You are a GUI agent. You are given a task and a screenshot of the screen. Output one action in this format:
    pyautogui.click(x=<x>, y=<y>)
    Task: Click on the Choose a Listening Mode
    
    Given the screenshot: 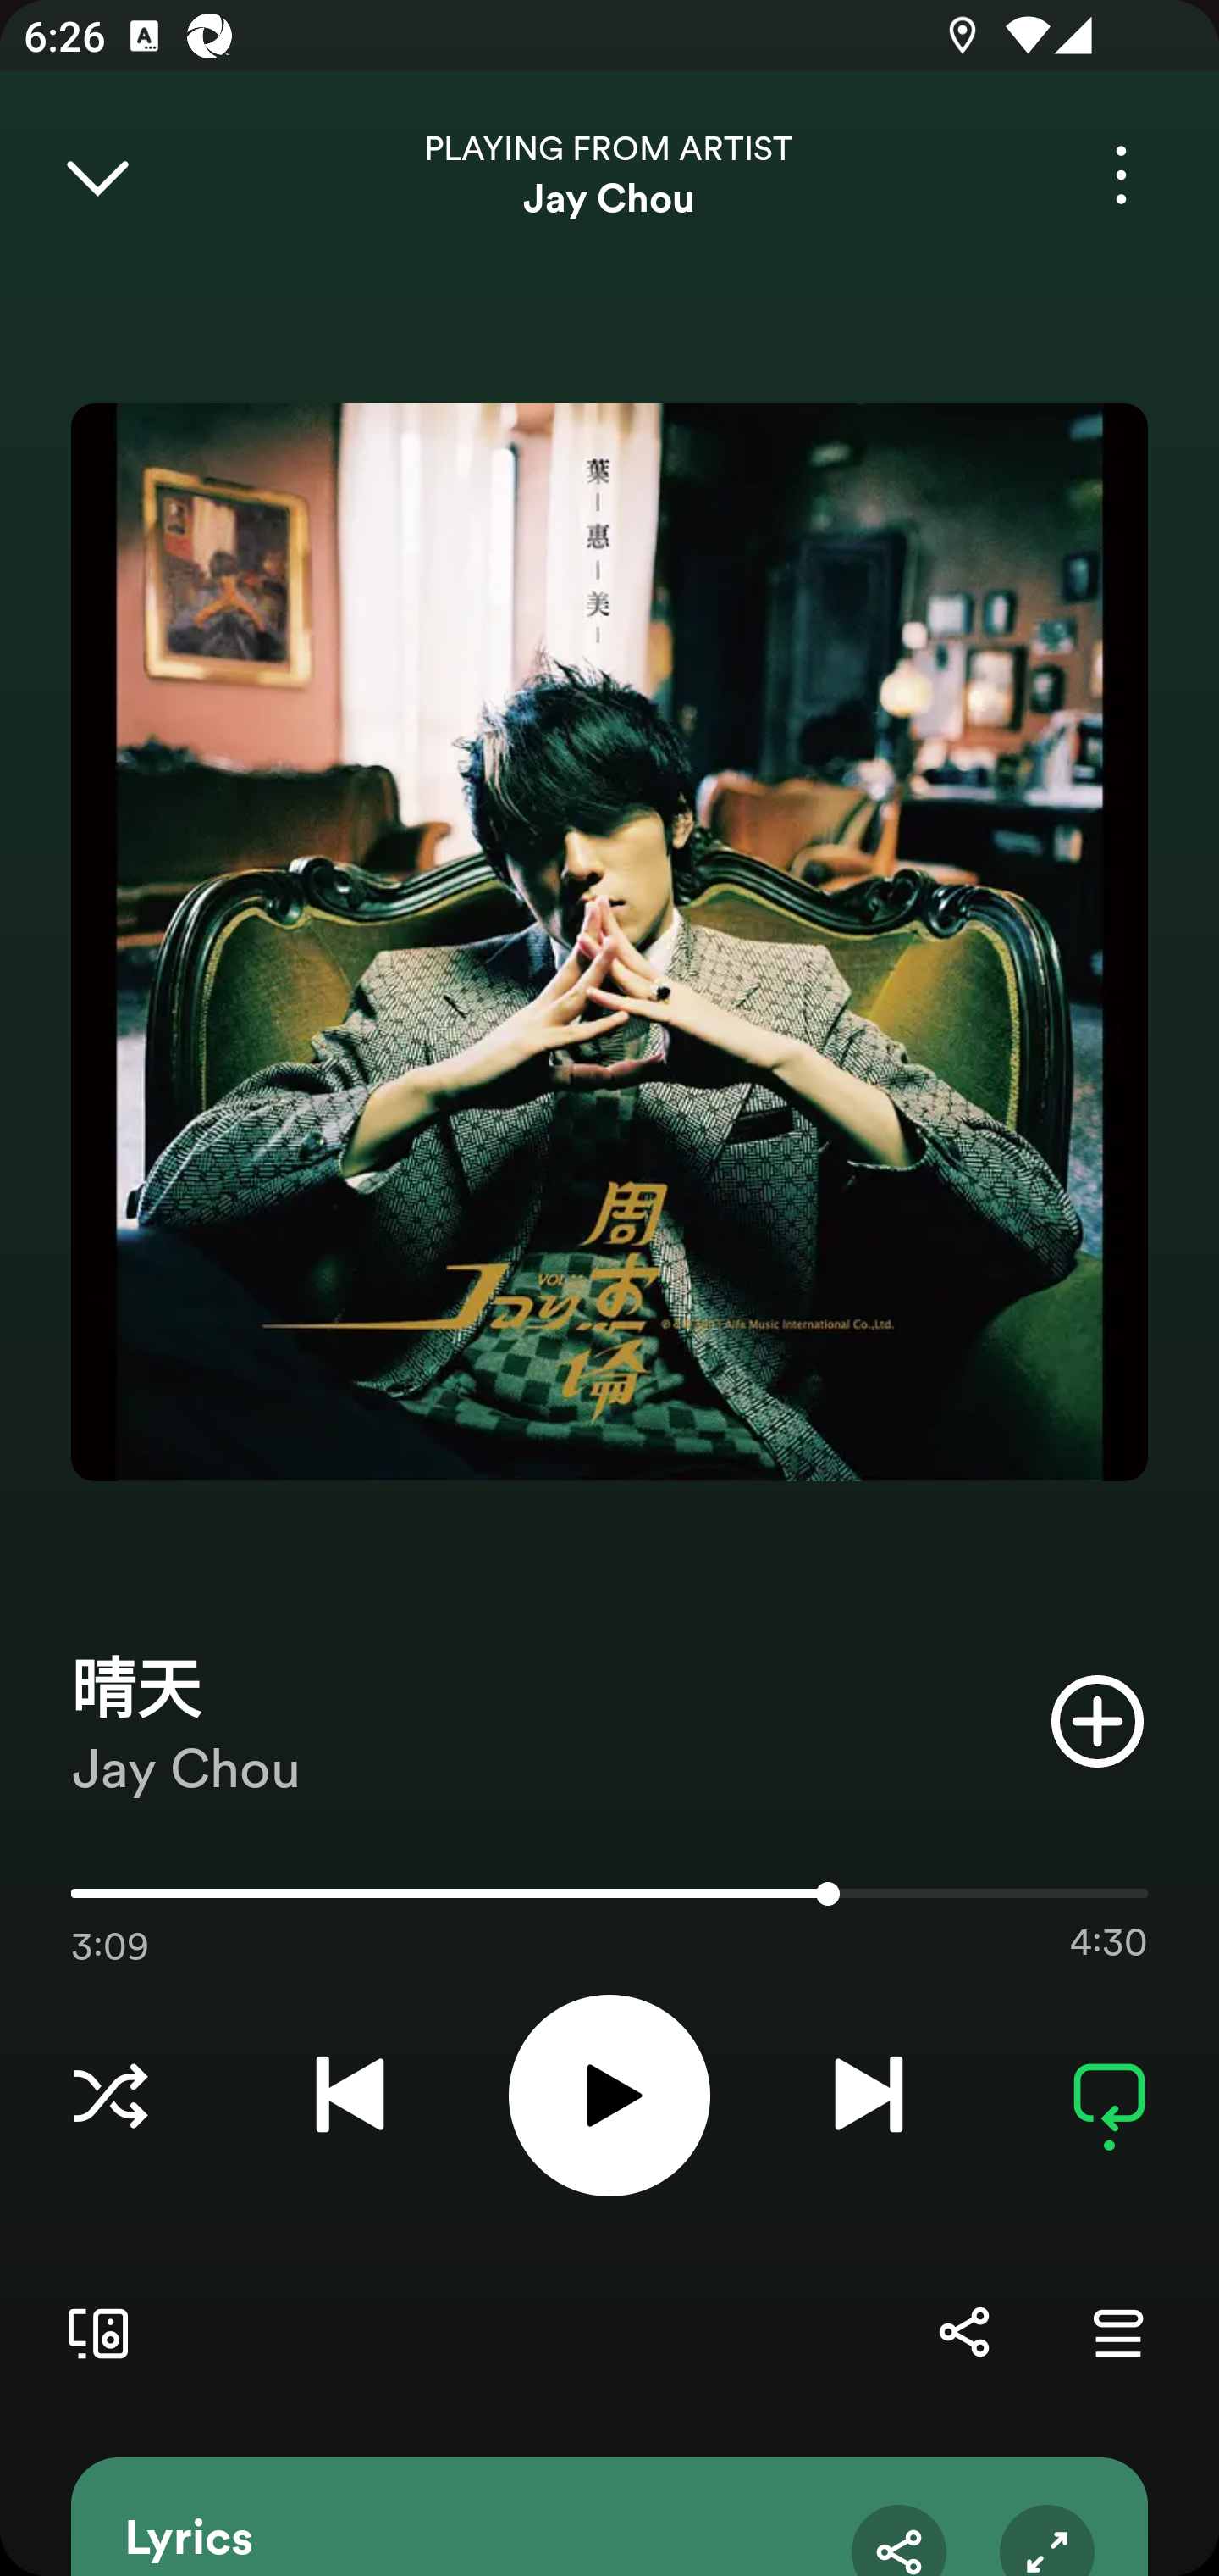 What is the action you would take?
    pyautogui.click(x=110, y=2095)
    